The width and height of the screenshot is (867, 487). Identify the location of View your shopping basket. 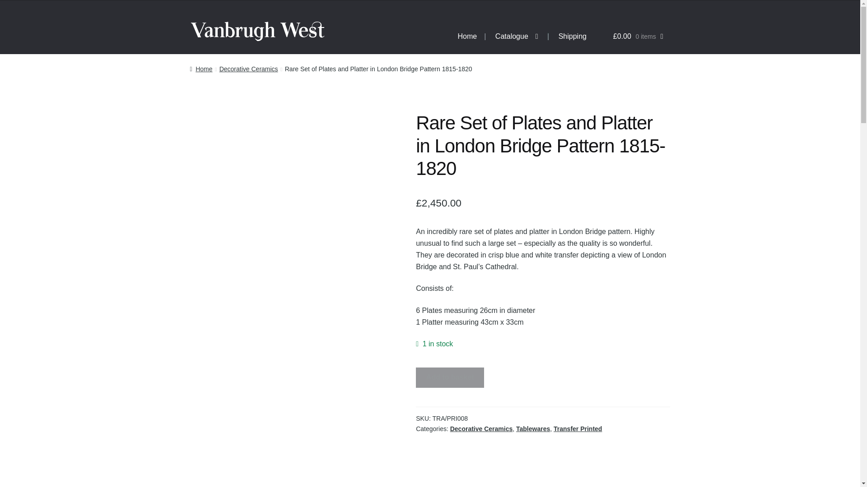
(629, 36).